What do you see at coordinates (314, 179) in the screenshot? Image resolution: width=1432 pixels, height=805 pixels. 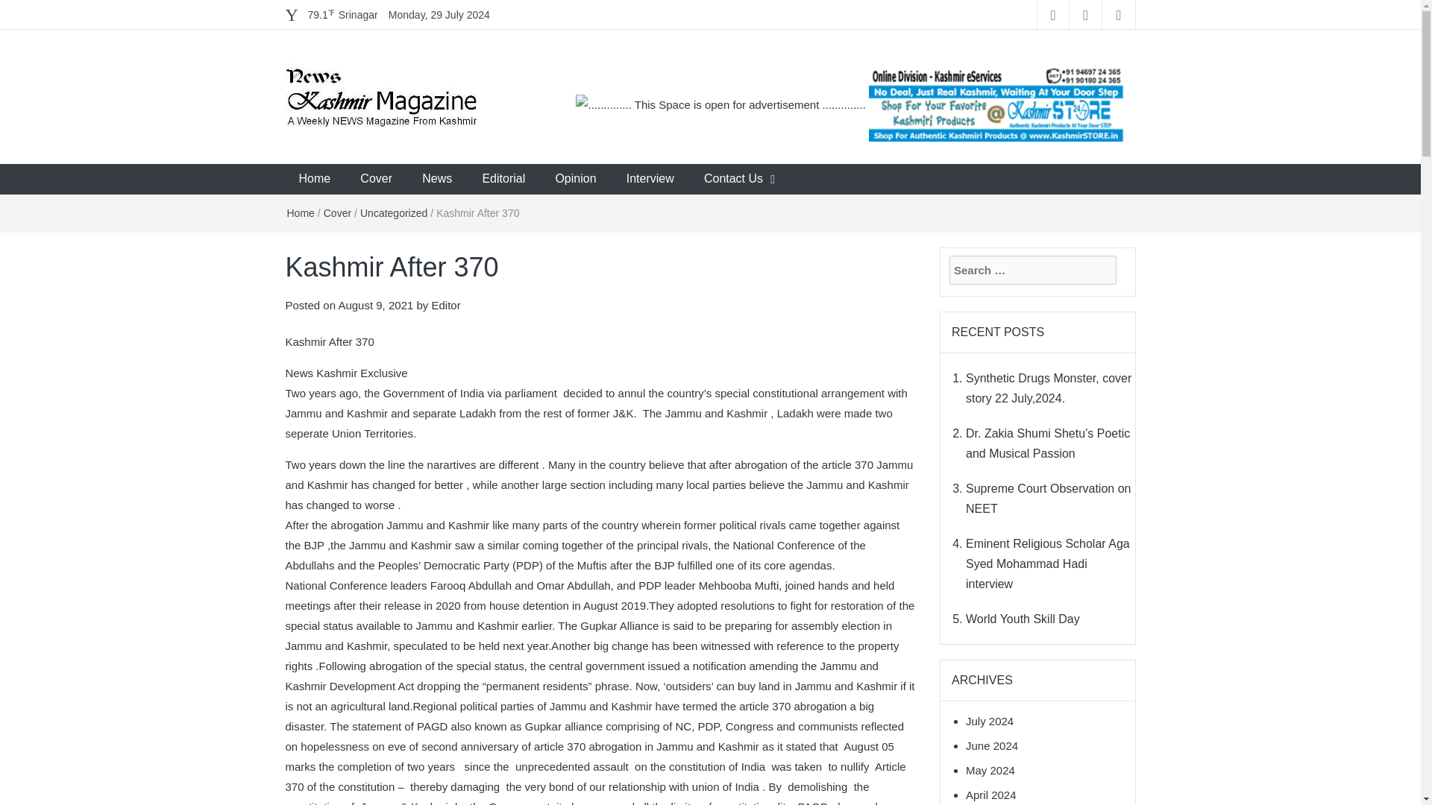 I see `Home` at bounding box center [314, 179].